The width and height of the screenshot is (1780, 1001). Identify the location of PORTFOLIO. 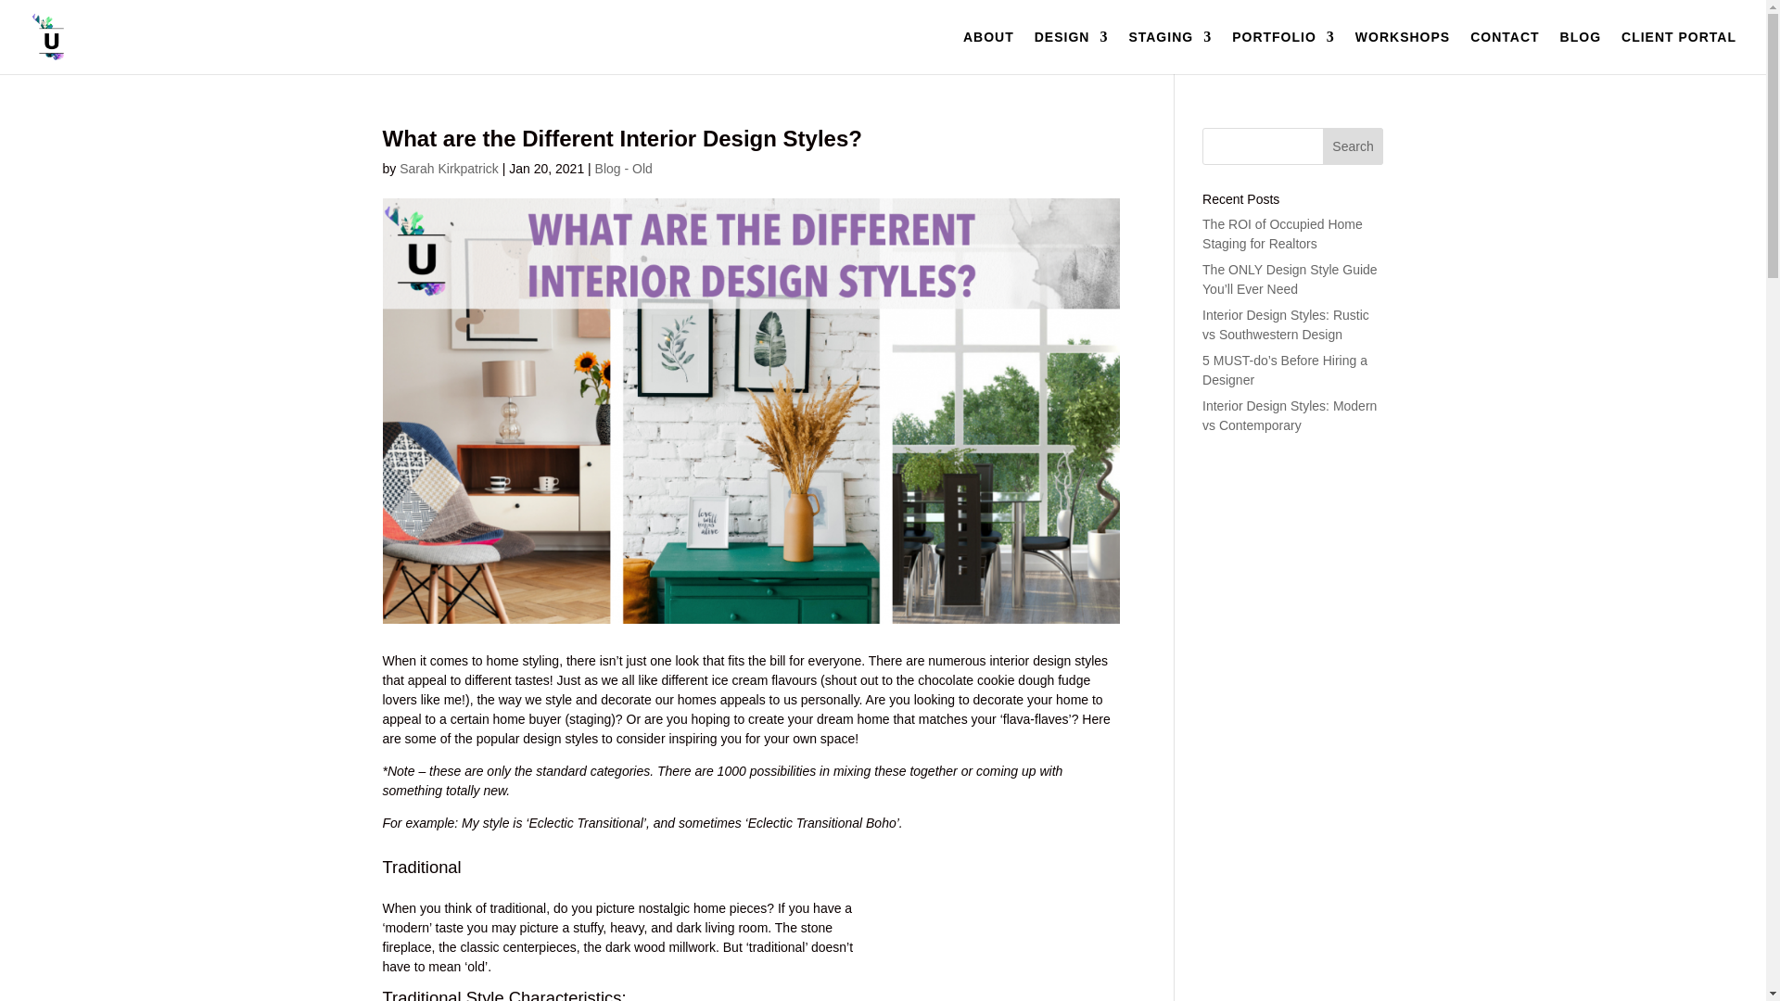
(1283, 52).